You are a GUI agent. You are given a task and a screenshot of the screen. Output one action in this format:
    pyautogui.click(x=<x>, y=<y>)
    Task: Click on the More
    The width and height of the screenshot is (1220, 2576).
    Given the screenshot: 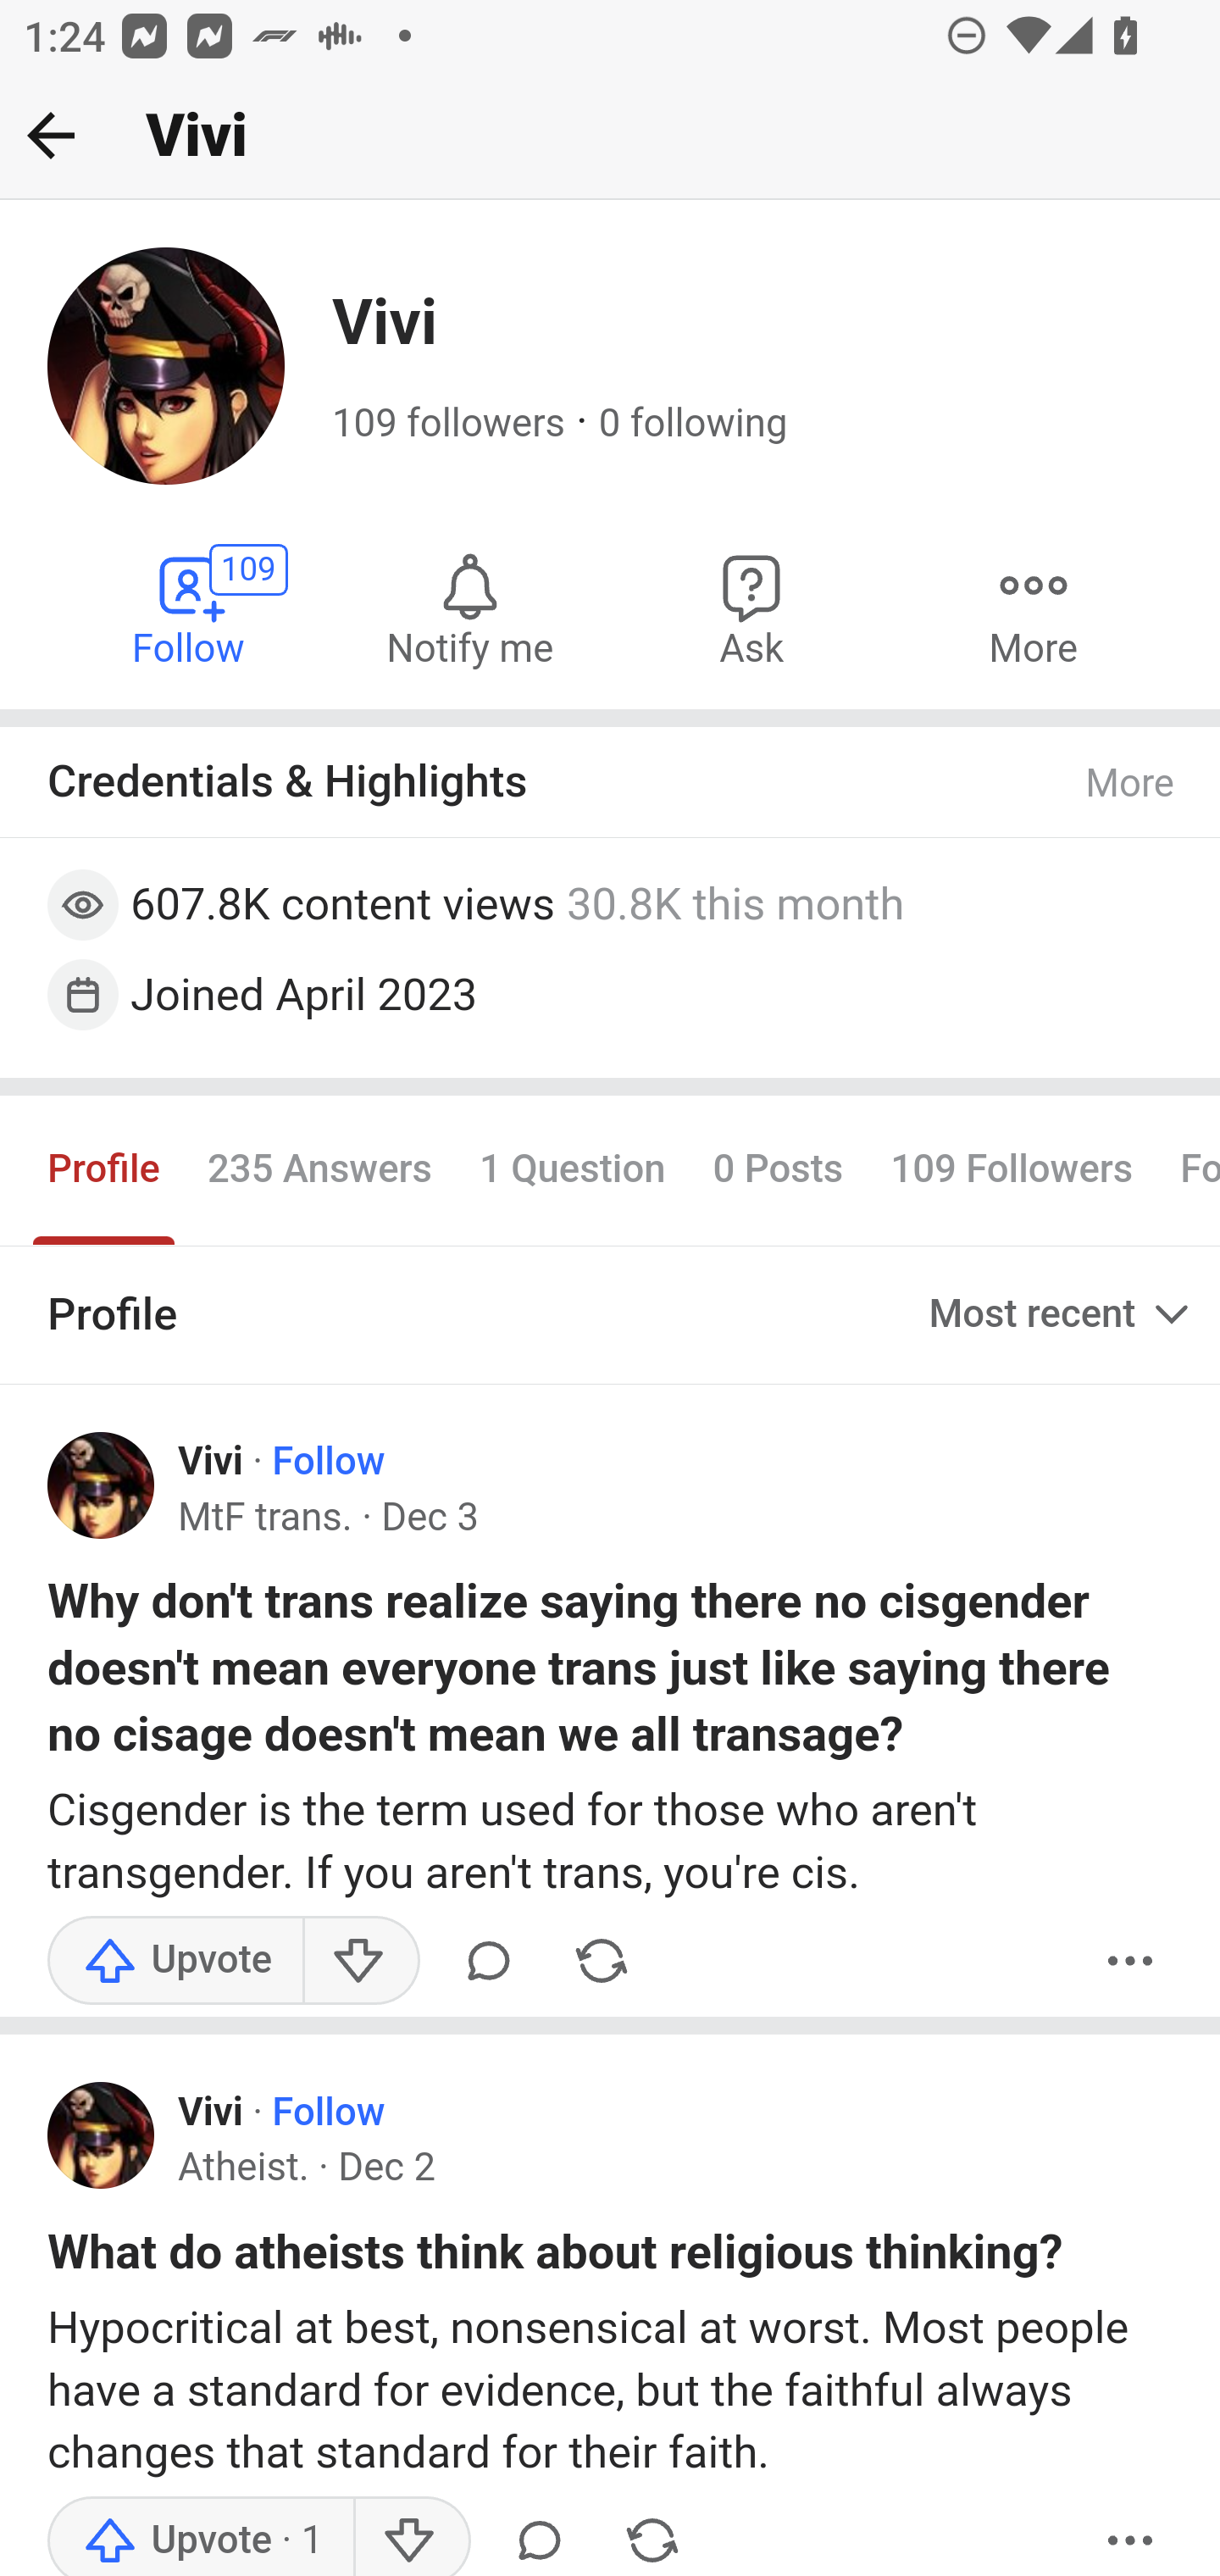 What is the action you would take?
    pyautogui.click(x=1033, y=608)
    